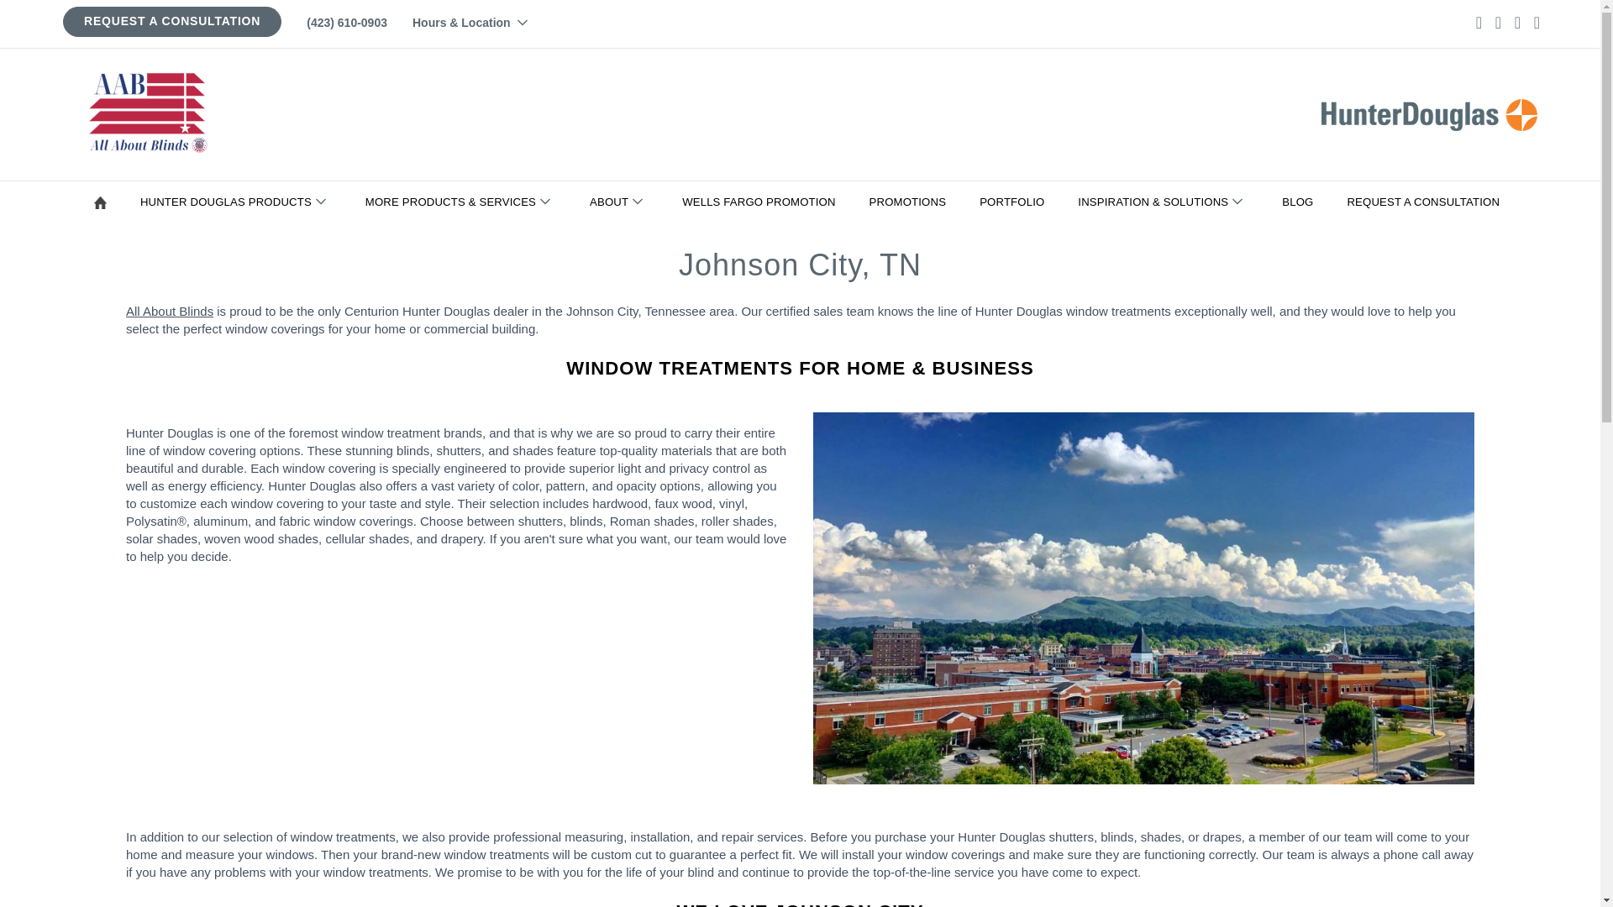 This screenshot has height=907, width=1613. What do you see at coordinates (622, 202) in the screenshot?
I see `ABOUT` at bounding box center [622, 202].